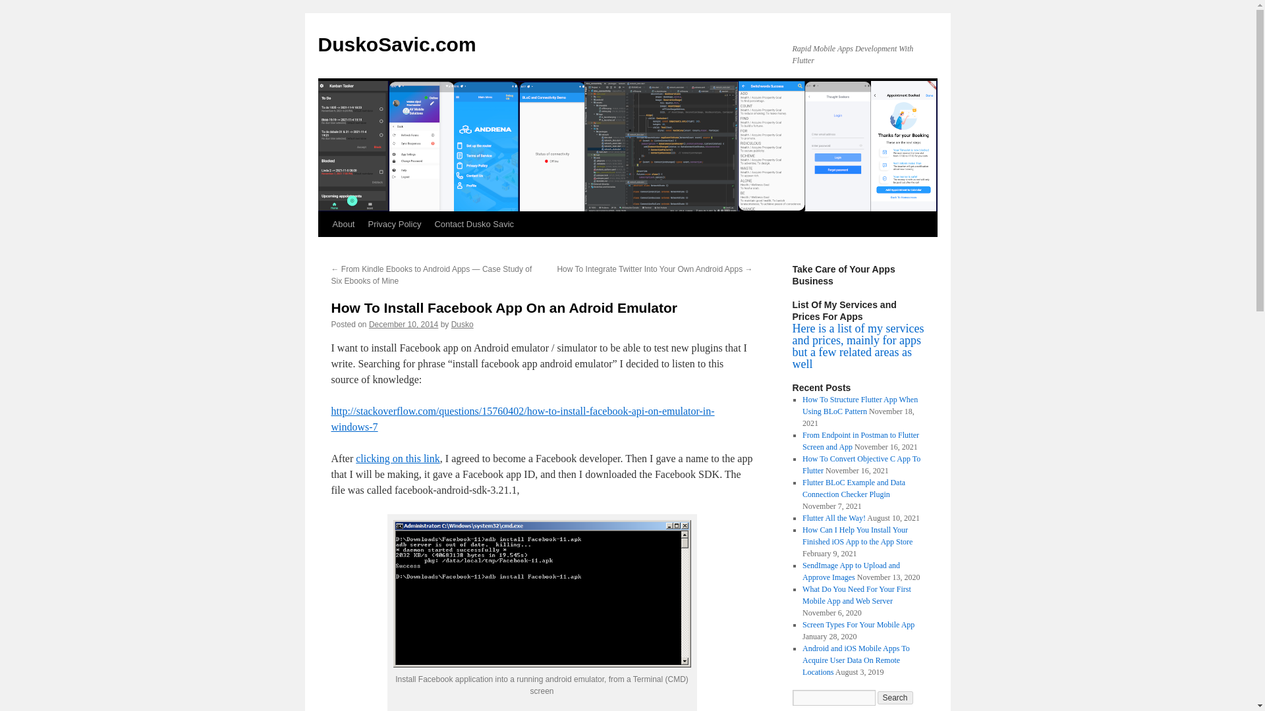 The image size is (1265, 711). What do you see at coordinates (396, 44) in the screenshot?
I see `DuskoSavic.com` at bounding box center [396, 44].